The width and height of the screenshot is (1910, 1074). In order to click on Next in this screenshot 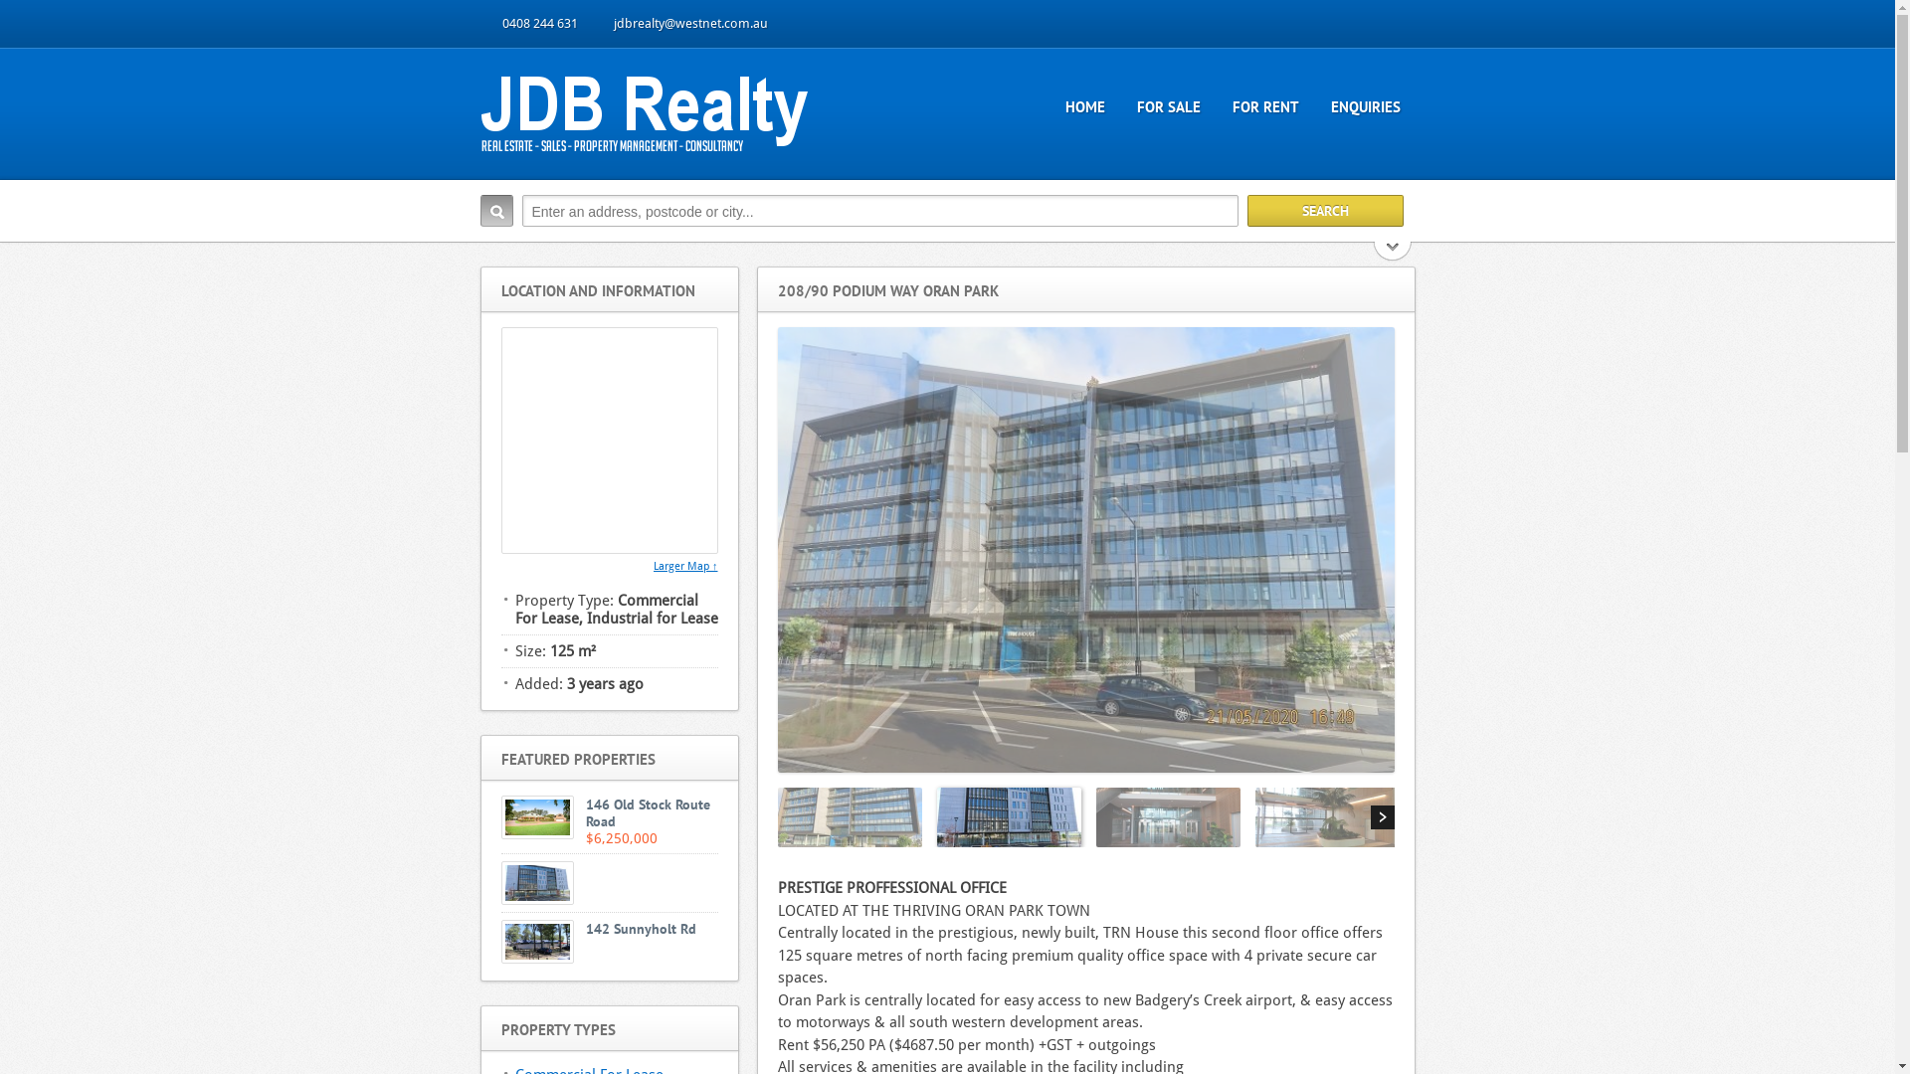, I will do `click(1383, 817)`.